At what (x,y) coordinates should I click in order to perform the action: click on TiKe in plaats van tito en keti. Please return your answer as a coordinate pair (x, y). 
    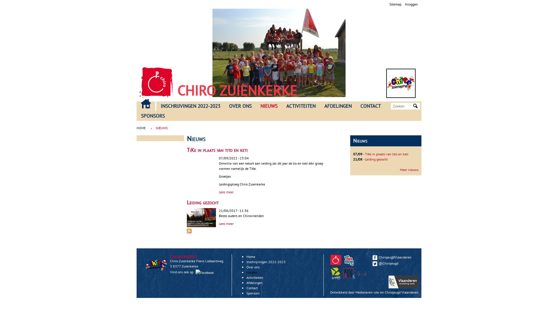
    Looking at the image, I should click on (217, 150).